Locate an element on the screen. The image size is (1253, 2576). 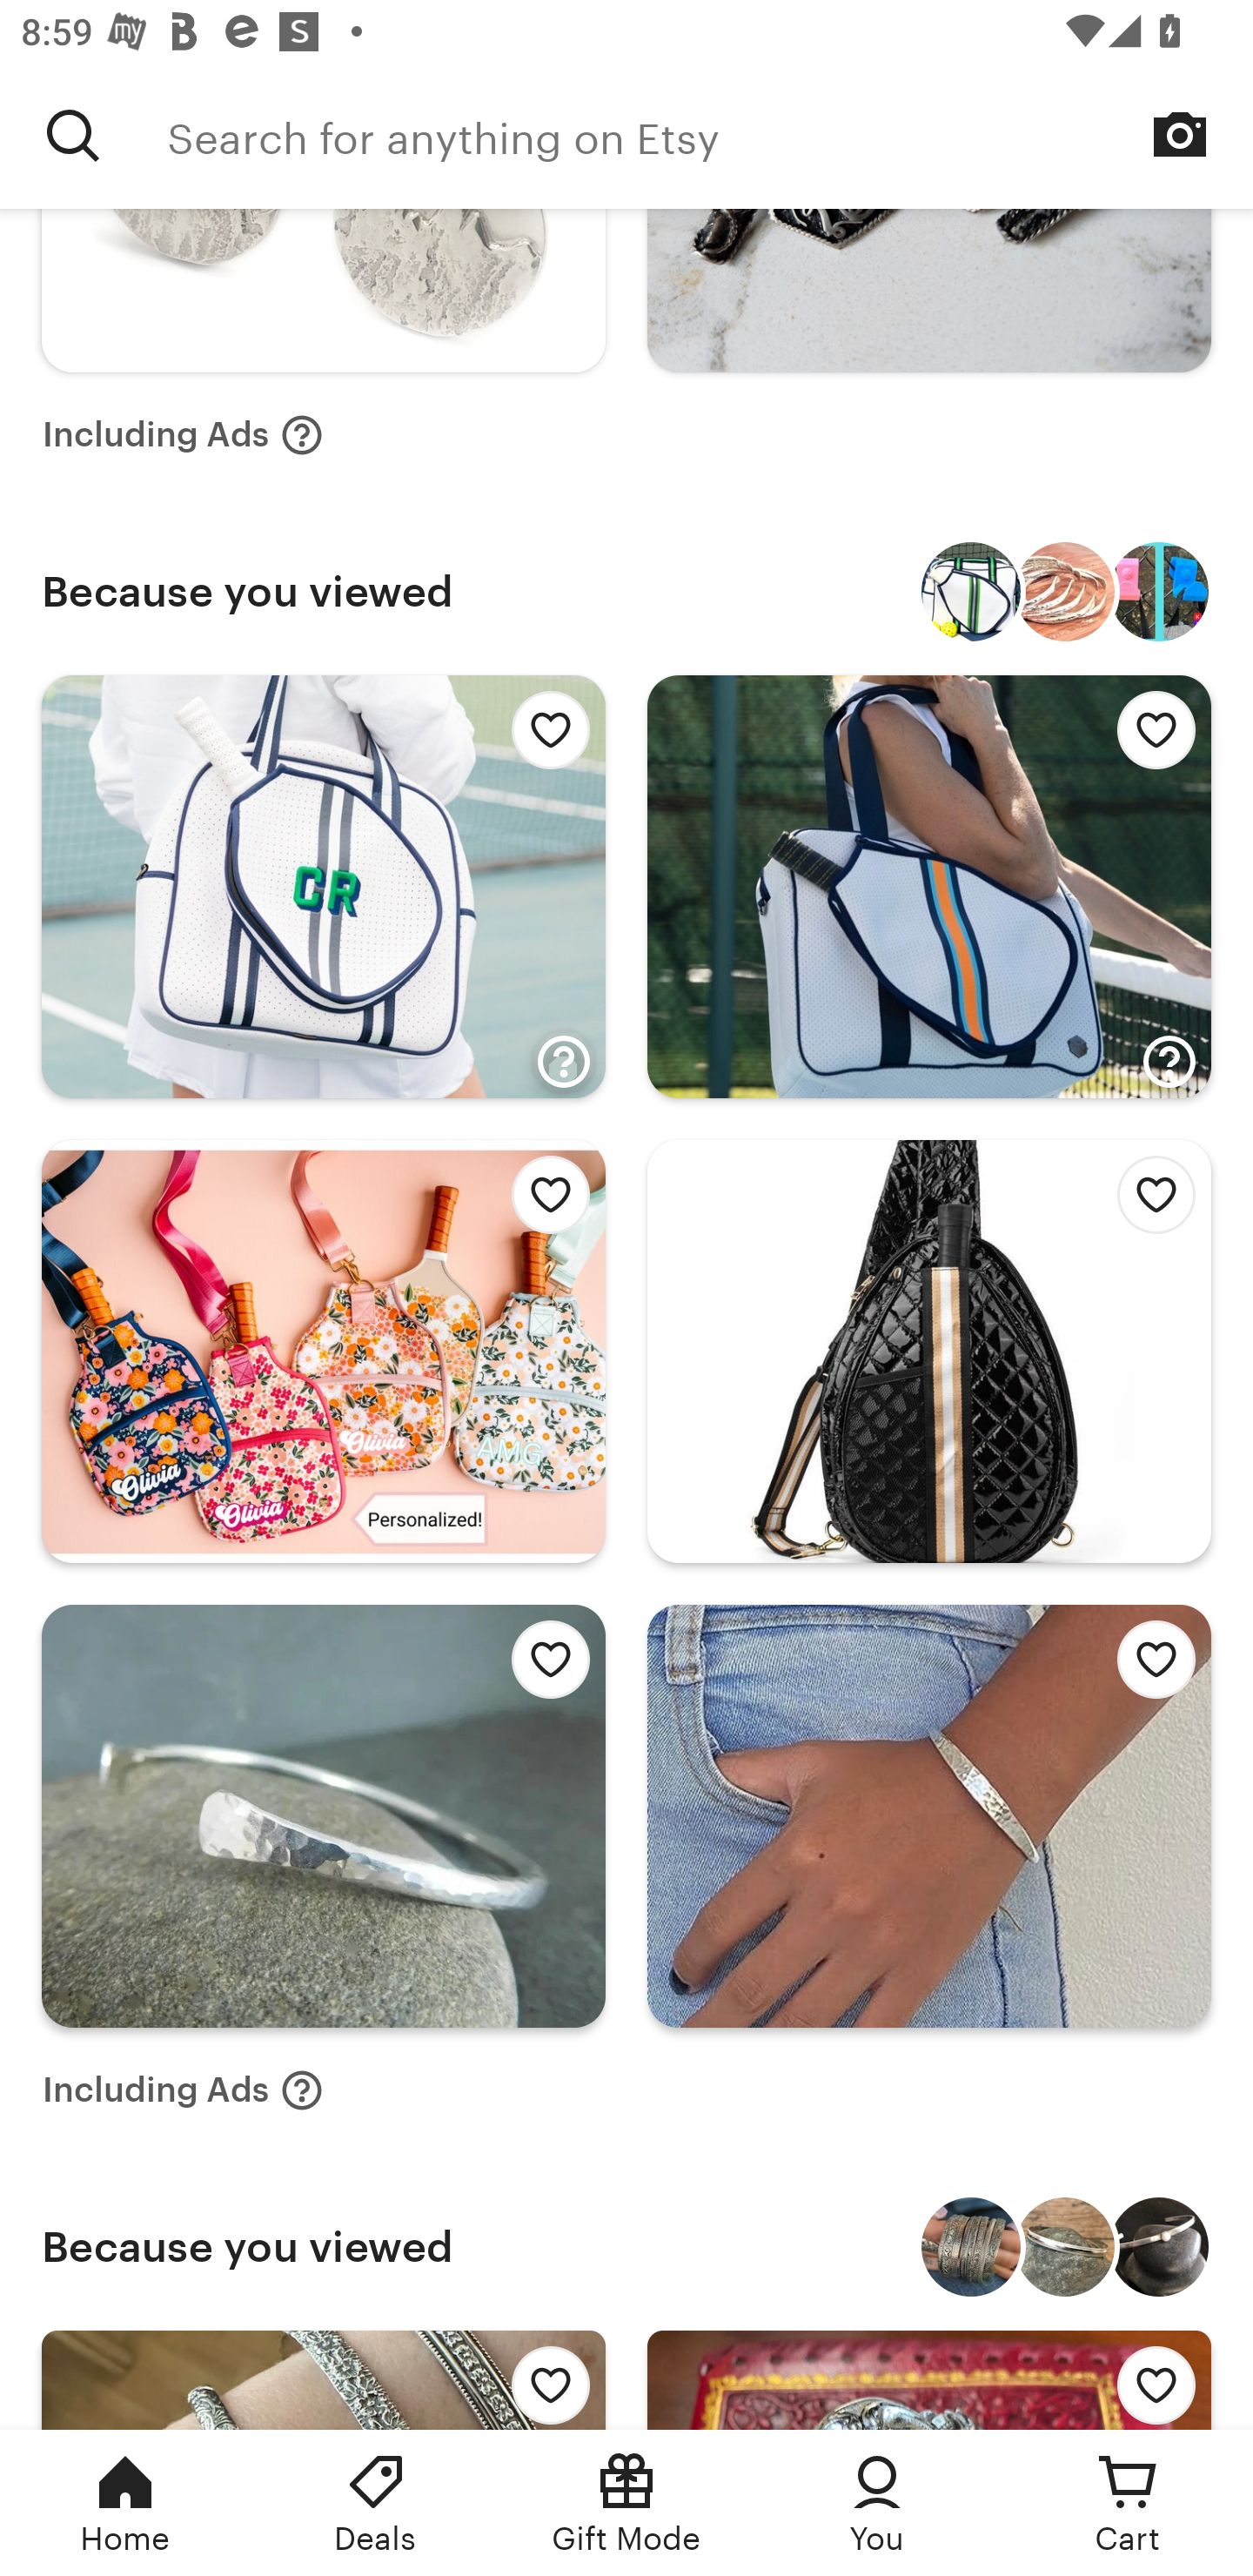
Cart is located at coordinates (1128, 2503).